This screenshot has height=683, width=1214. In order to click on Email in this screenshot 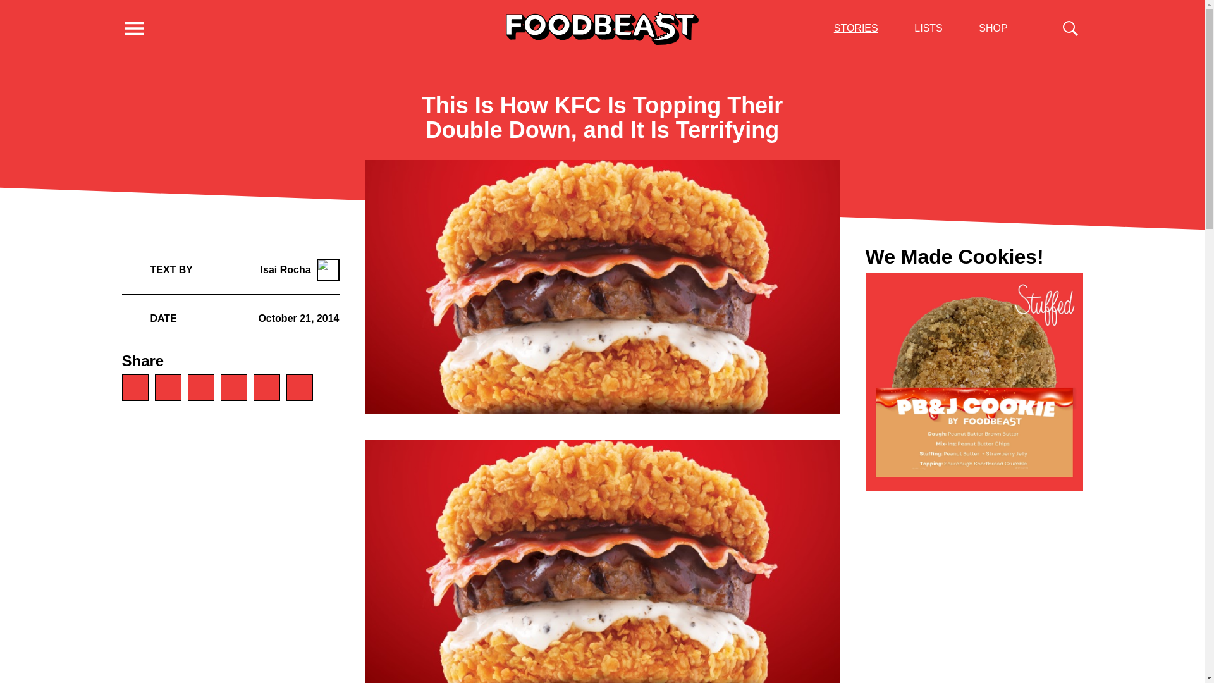, I will do `click(266, 387)`.